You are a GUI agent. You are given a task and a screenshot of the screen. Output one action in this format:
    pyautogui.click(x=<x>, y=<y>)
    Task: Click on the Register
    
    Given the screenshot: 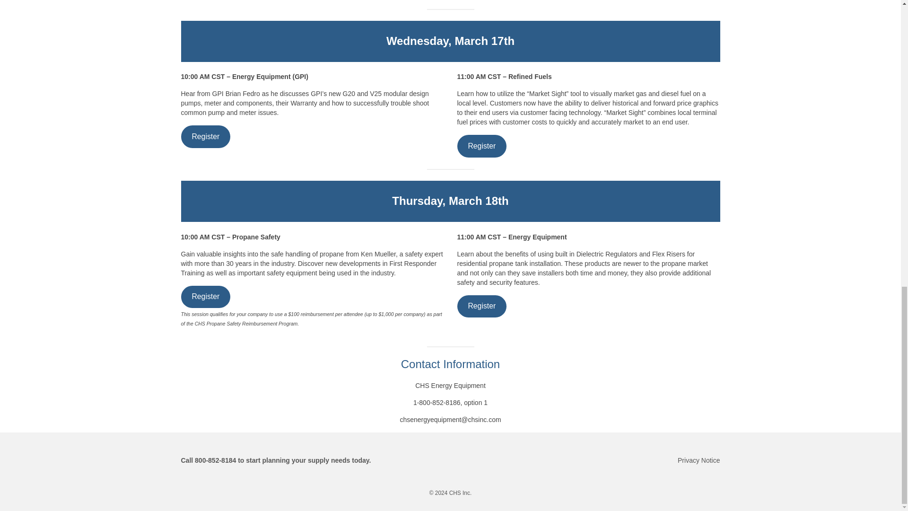 What is the action you would take?
    pyautogui.click(x=205, y=297)
    